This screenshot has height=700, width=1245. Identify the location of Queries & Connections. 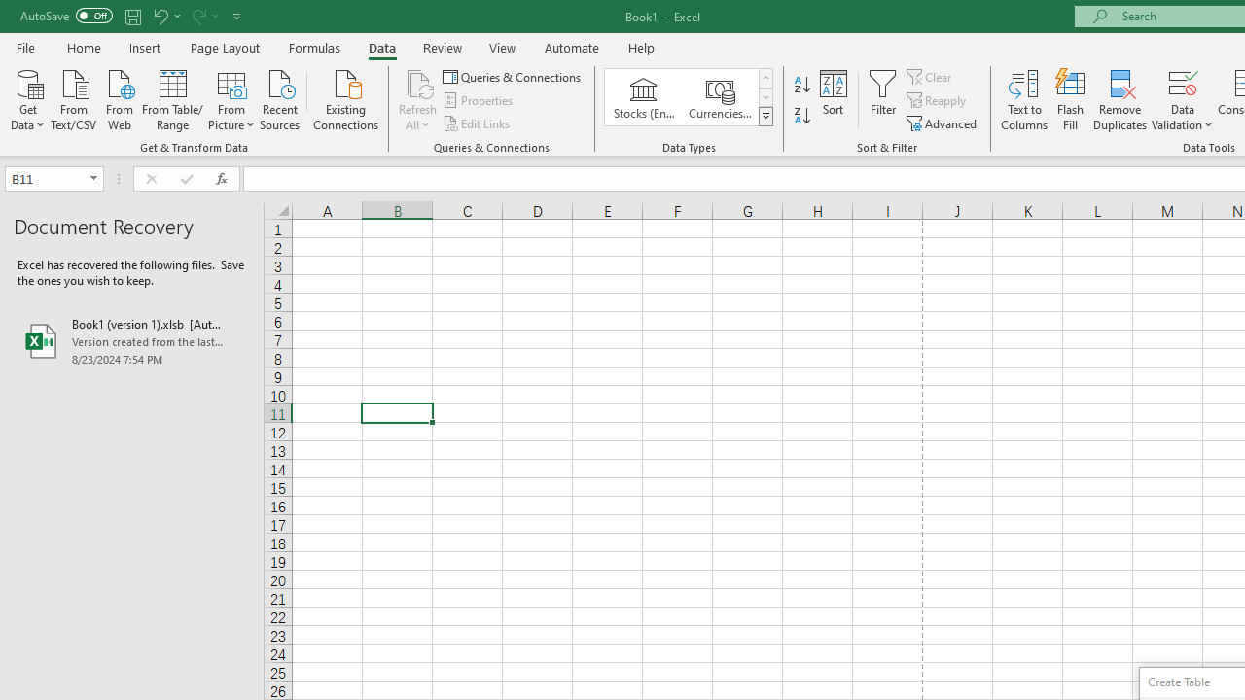
(514, 76).